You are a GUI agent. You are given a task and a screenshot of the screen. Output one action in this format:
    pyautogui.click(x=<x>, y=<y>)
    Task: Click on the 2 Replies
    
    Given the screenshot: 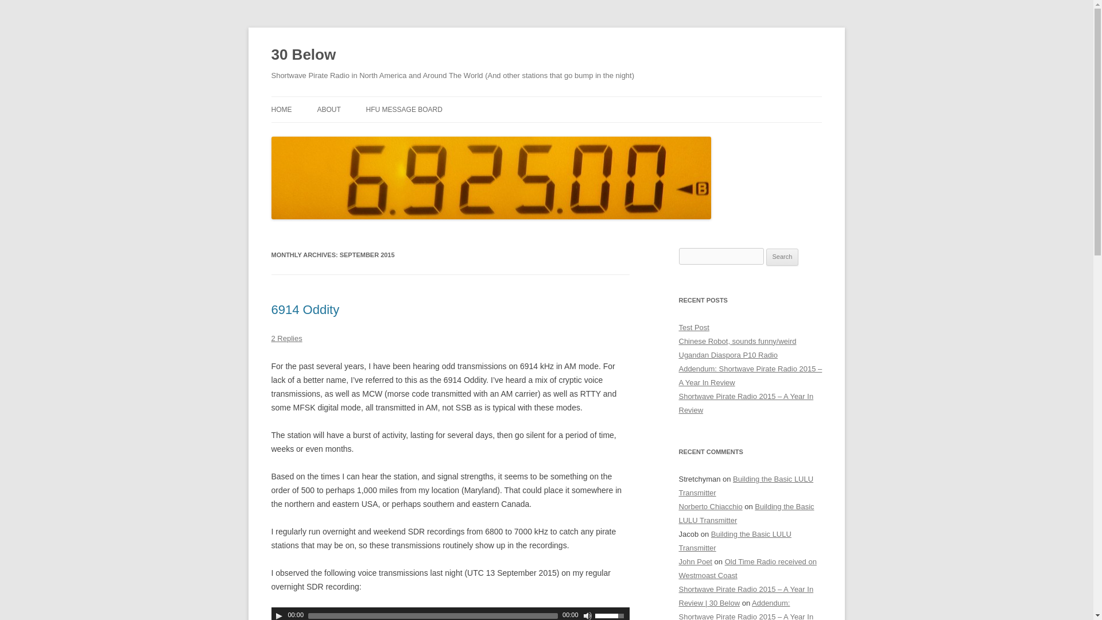 What is the action you would take?
    pyautogui.click(x=286, y=339)
    